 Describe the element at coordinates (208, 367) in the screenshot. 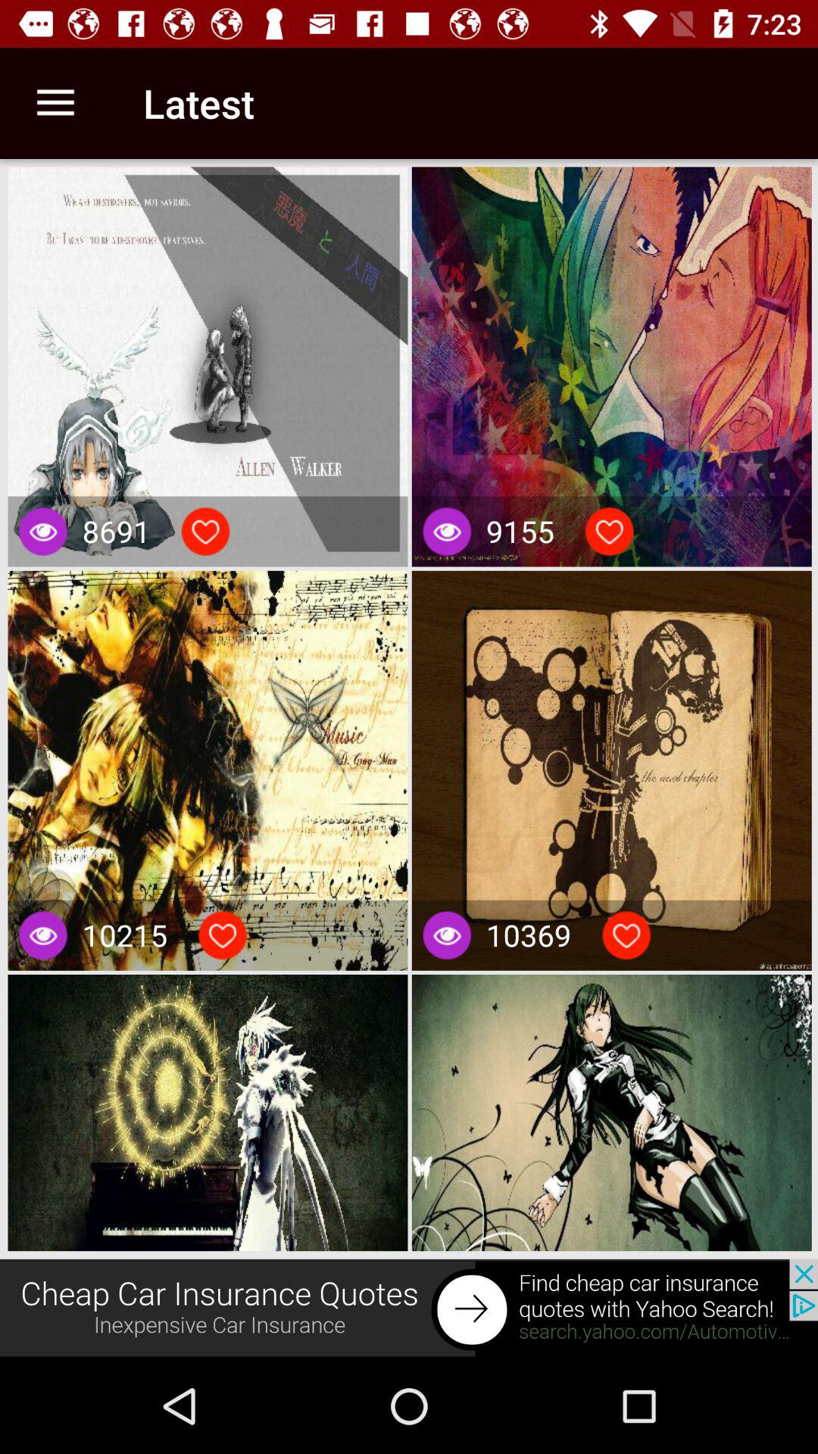

I see `click on the first image` at that location.